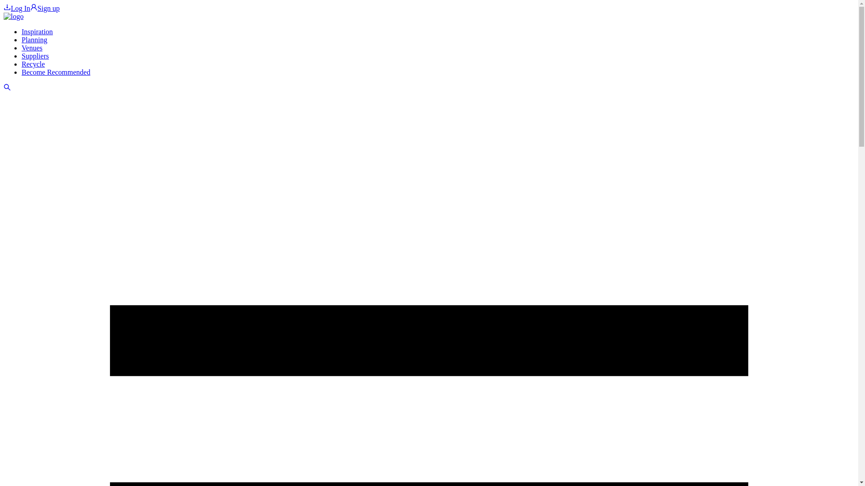 The width and height of the screenshot is (865, 486). What do you see at coordinates (34, 40) in the screenshot?
I see `Planning` at bounding box center [34, 40].